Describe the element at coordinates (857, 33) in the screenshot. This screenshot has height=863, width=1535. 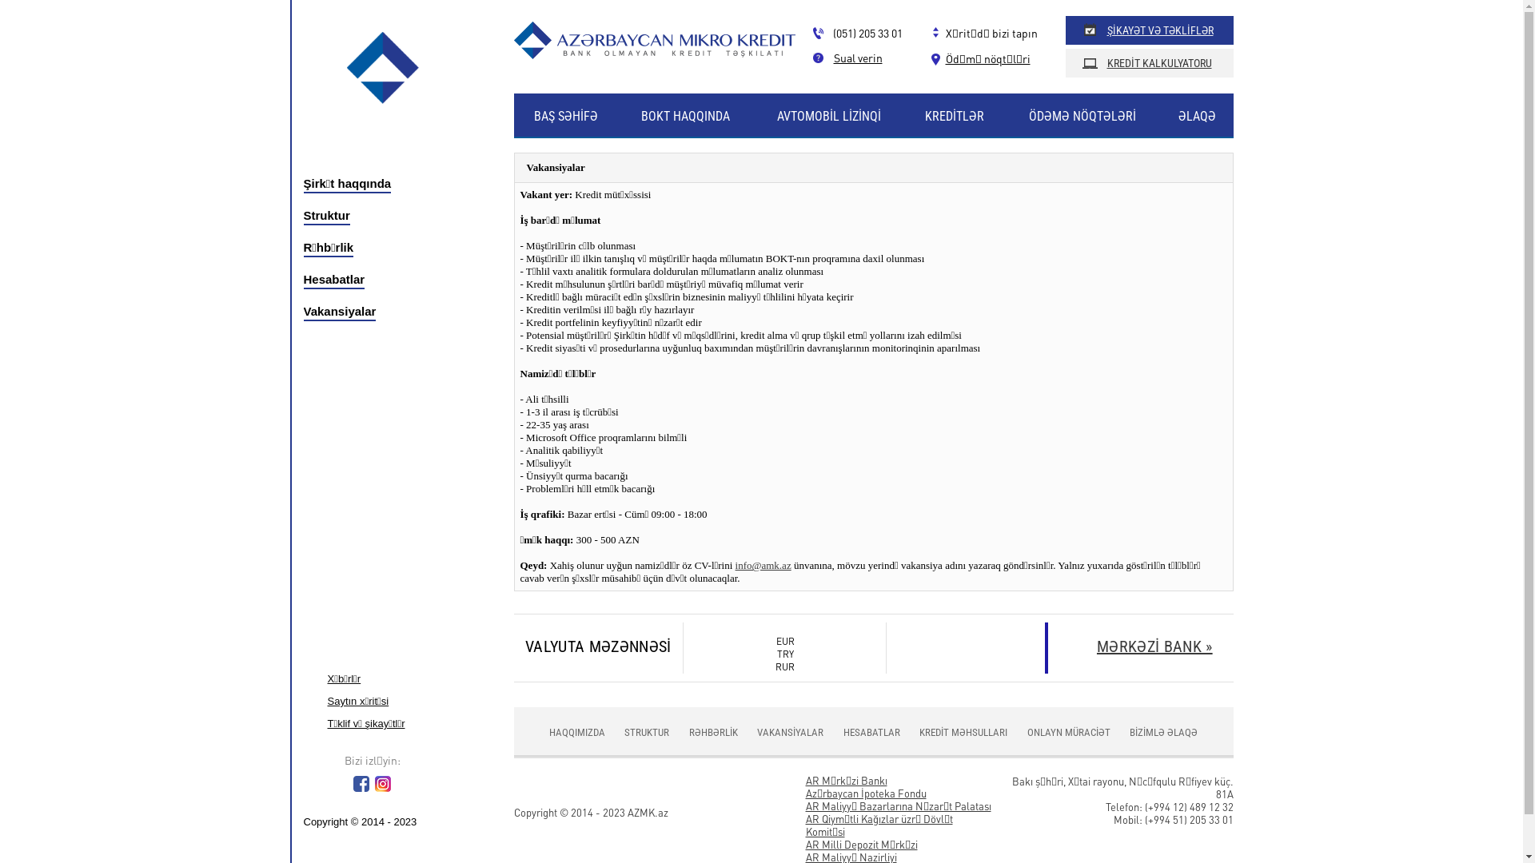
I see `(051) 205 33 01` at that location.